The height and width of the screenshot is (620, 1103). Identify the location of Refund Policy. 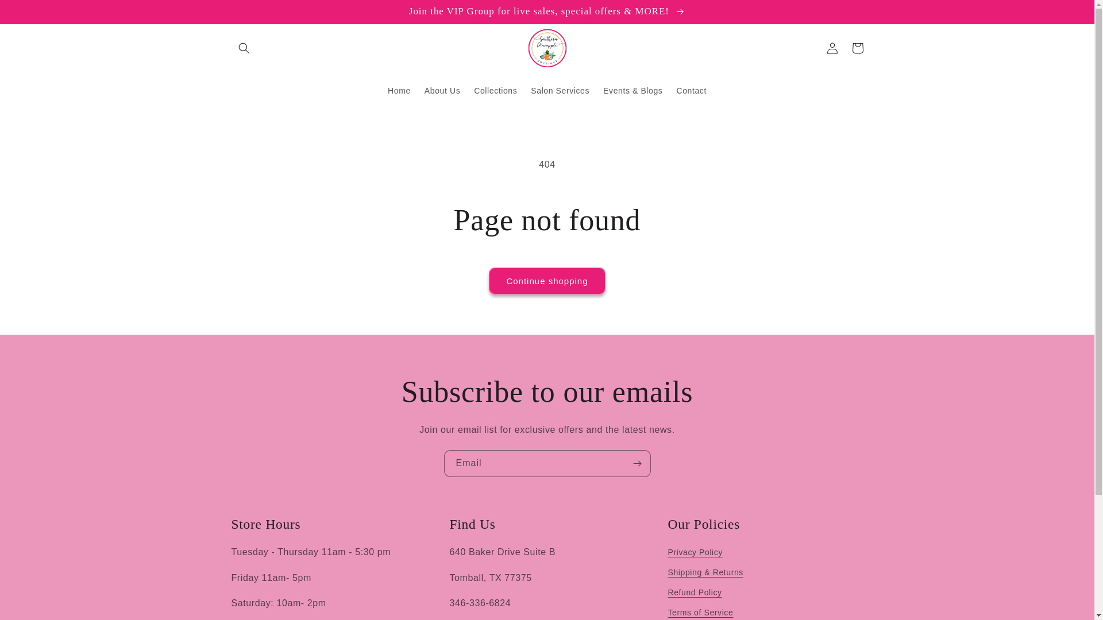
(694, 592).